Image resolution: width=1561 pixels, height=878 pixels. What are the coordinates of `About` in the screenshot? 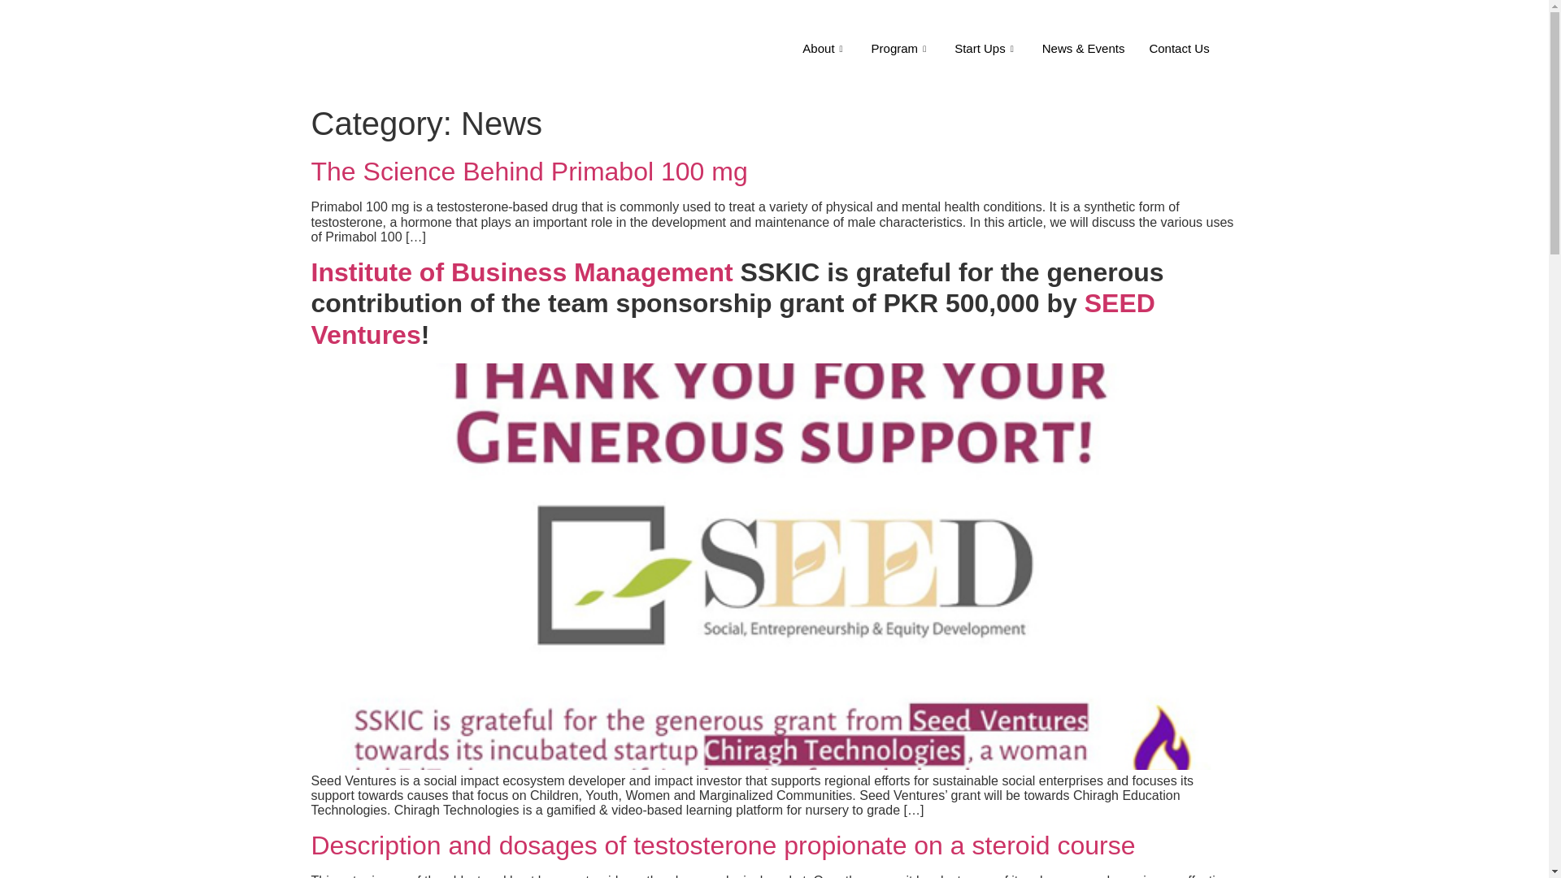 It's located at (824, 49).